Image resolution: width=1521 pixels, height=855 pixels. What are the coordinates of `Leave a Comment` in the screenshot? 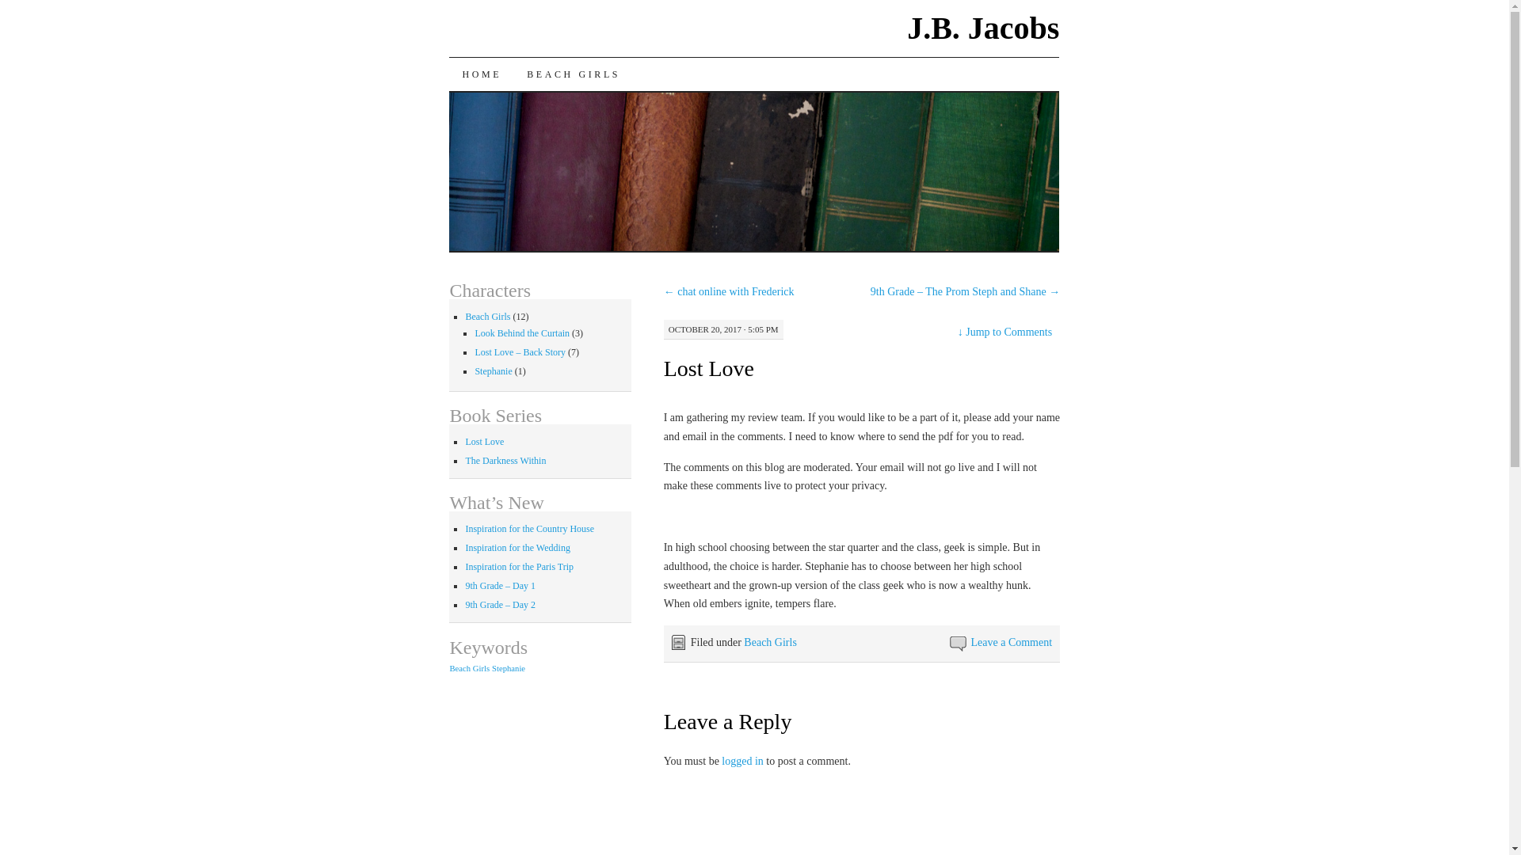 It's located at (1011, 641).